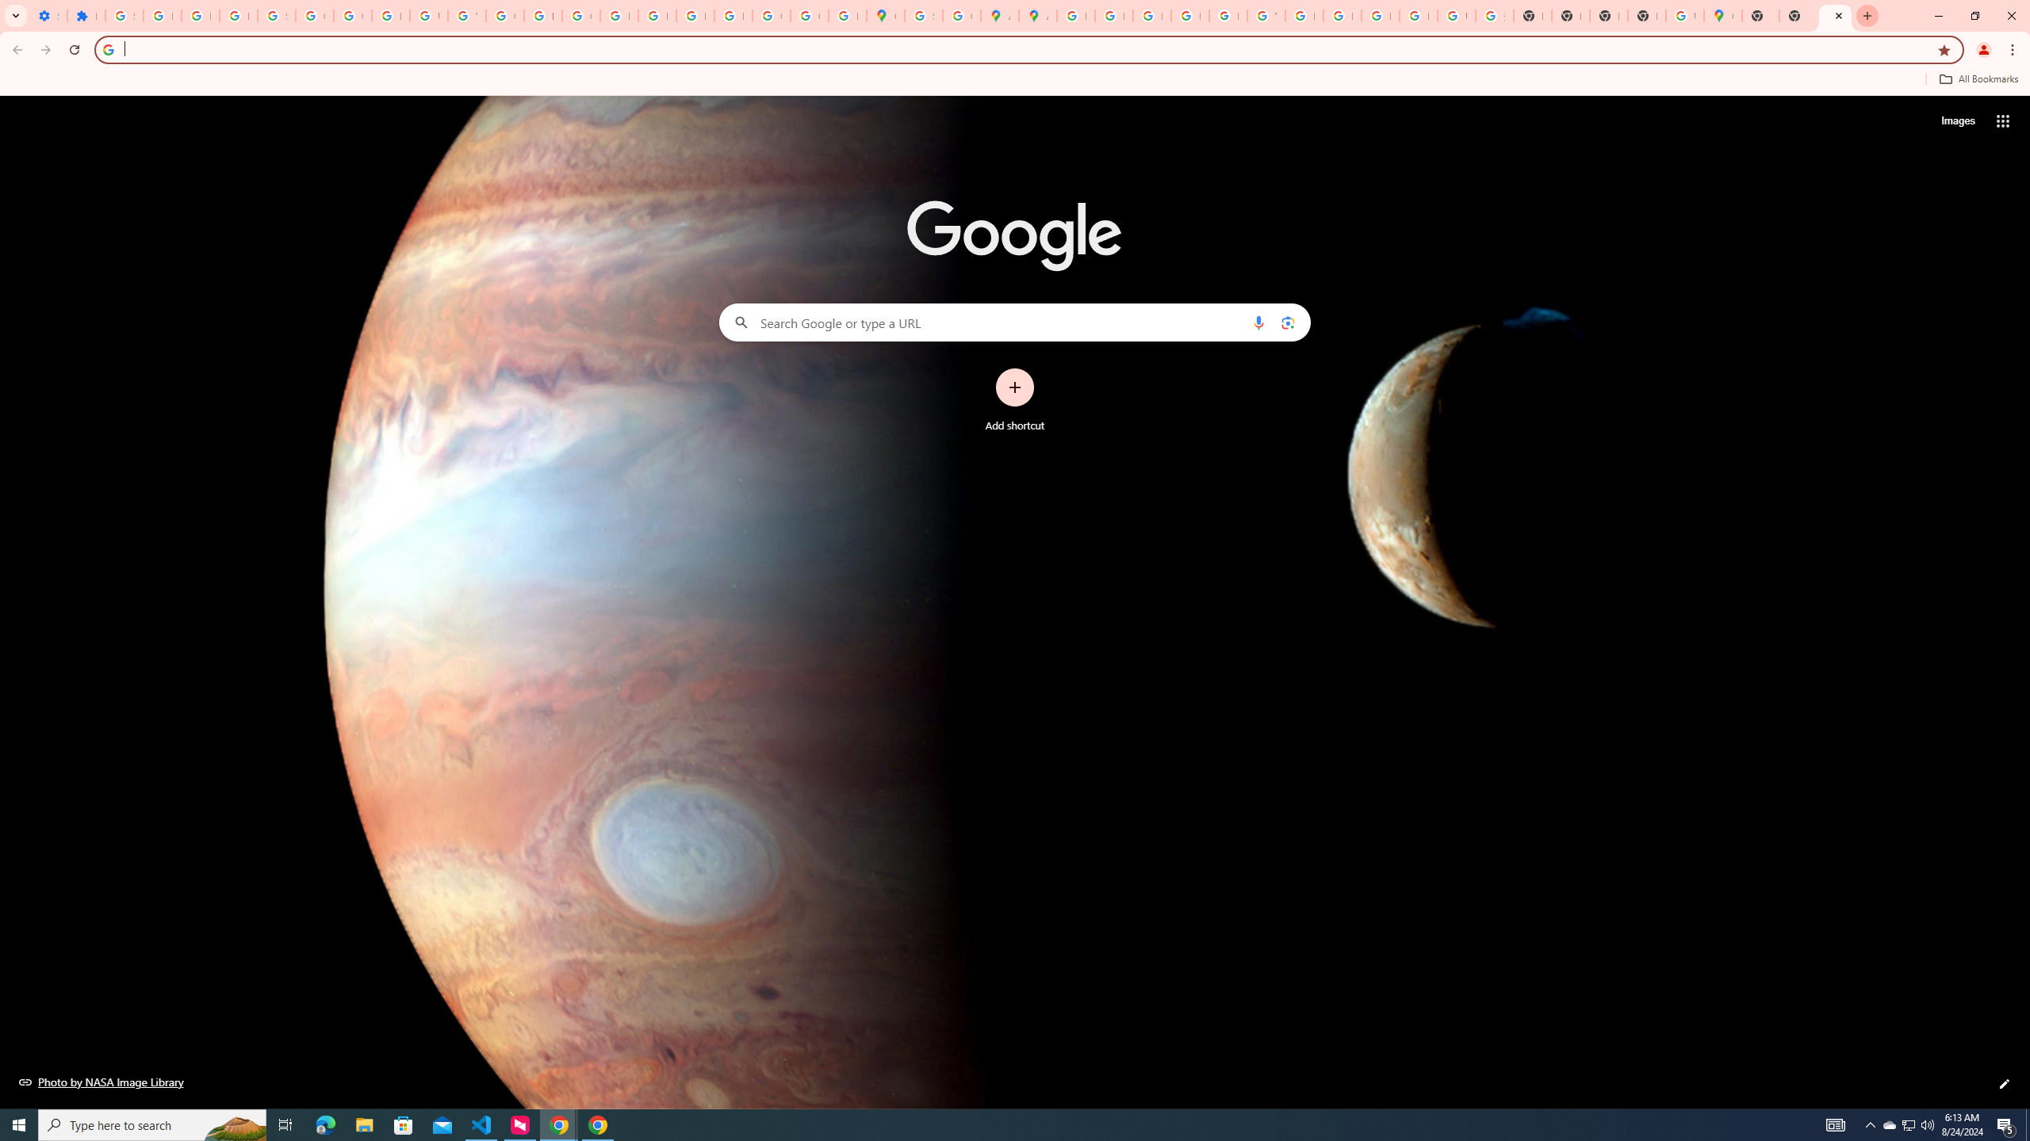  What do you see at coordinates (124, 16) in the screenshot?
I see `Sign in - Google Accounts` at bounding box center [124, 16].